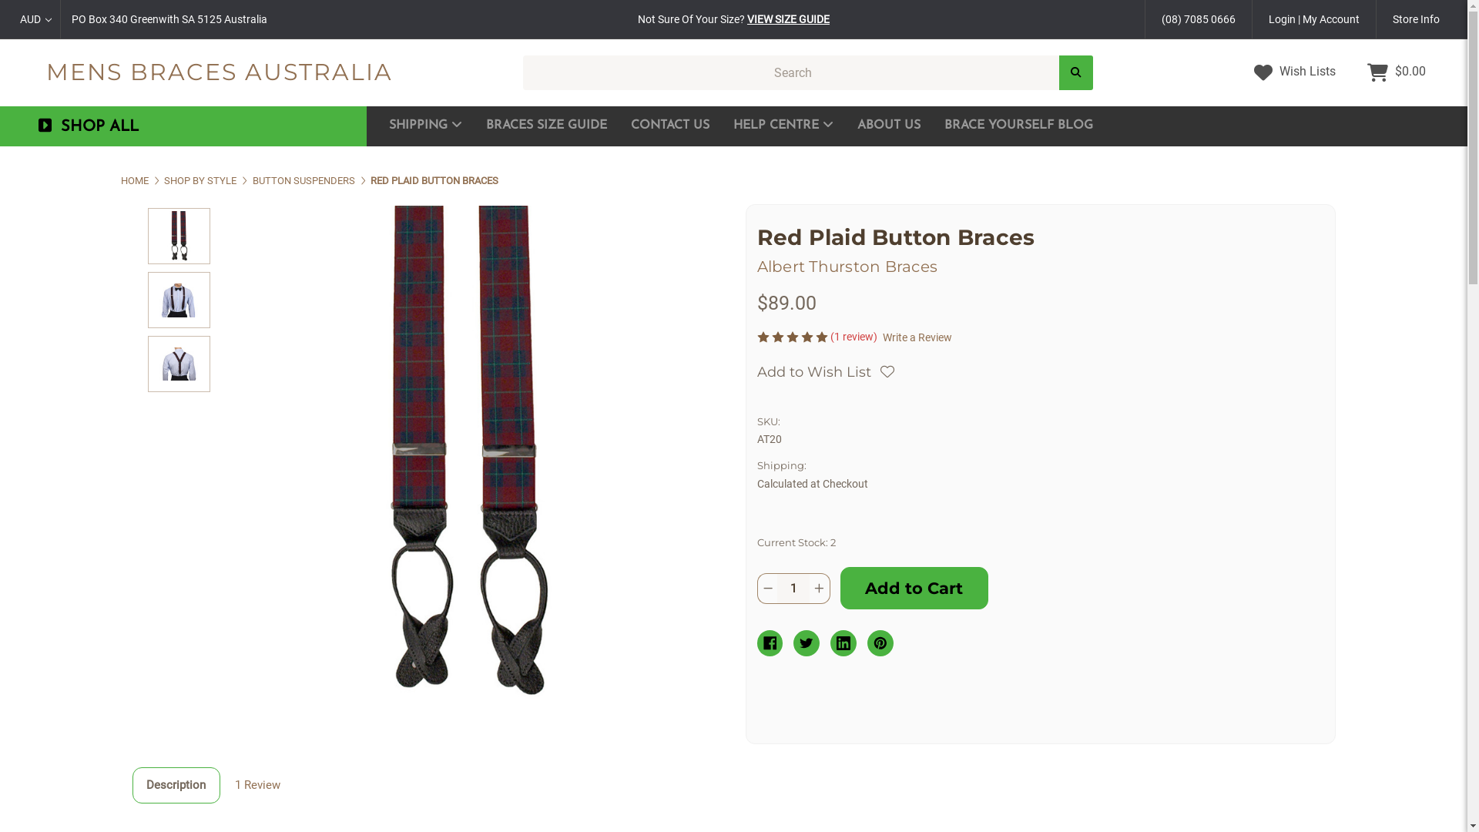  Describe the element at coordinates (176, 785) in the screenshot. I see `Description` at that location.